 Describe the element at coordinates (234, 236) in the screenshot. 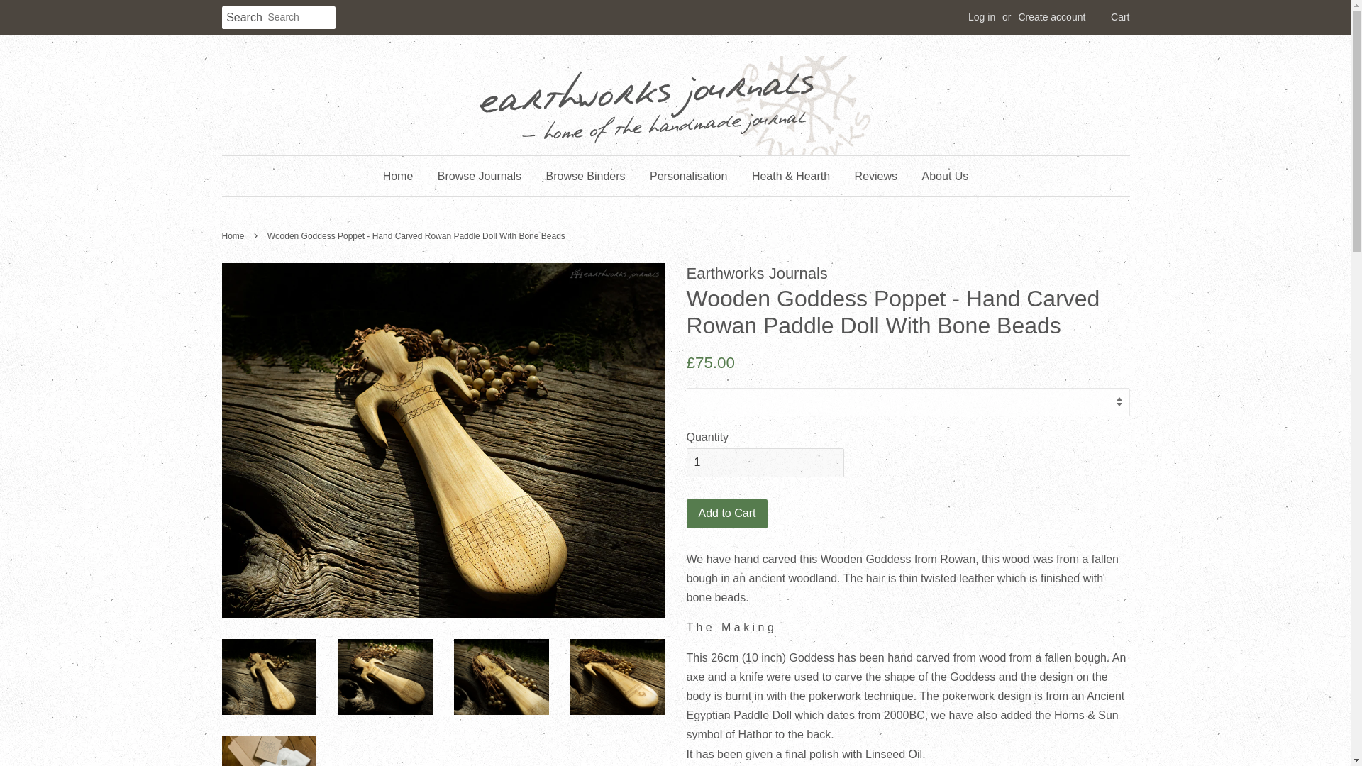

I see `Back to the frontpage` at that location.